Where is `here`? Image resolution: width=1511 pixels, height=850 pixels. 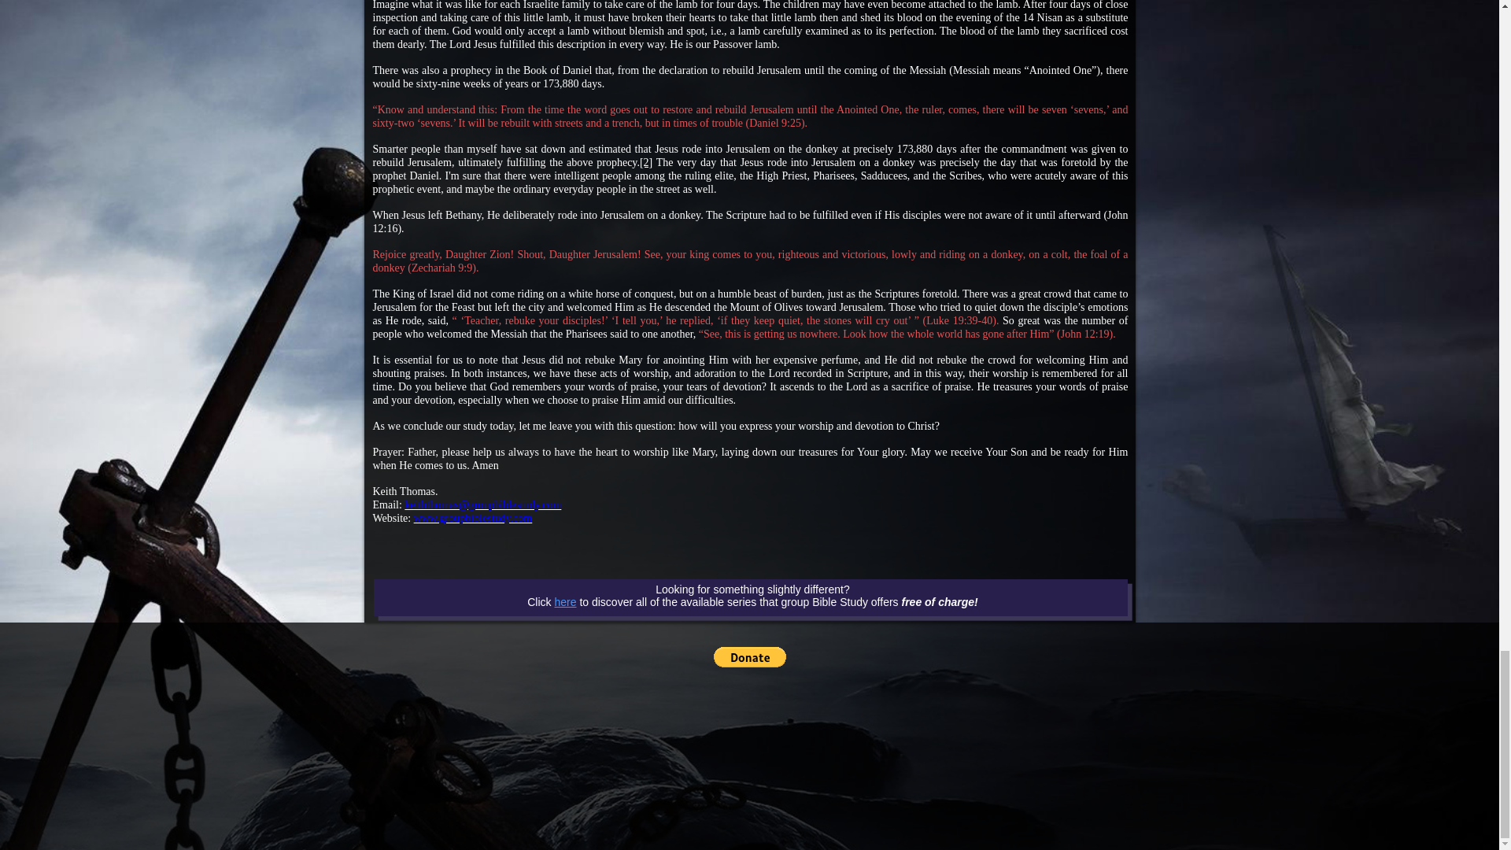
here is located at coordinates (565, 602).